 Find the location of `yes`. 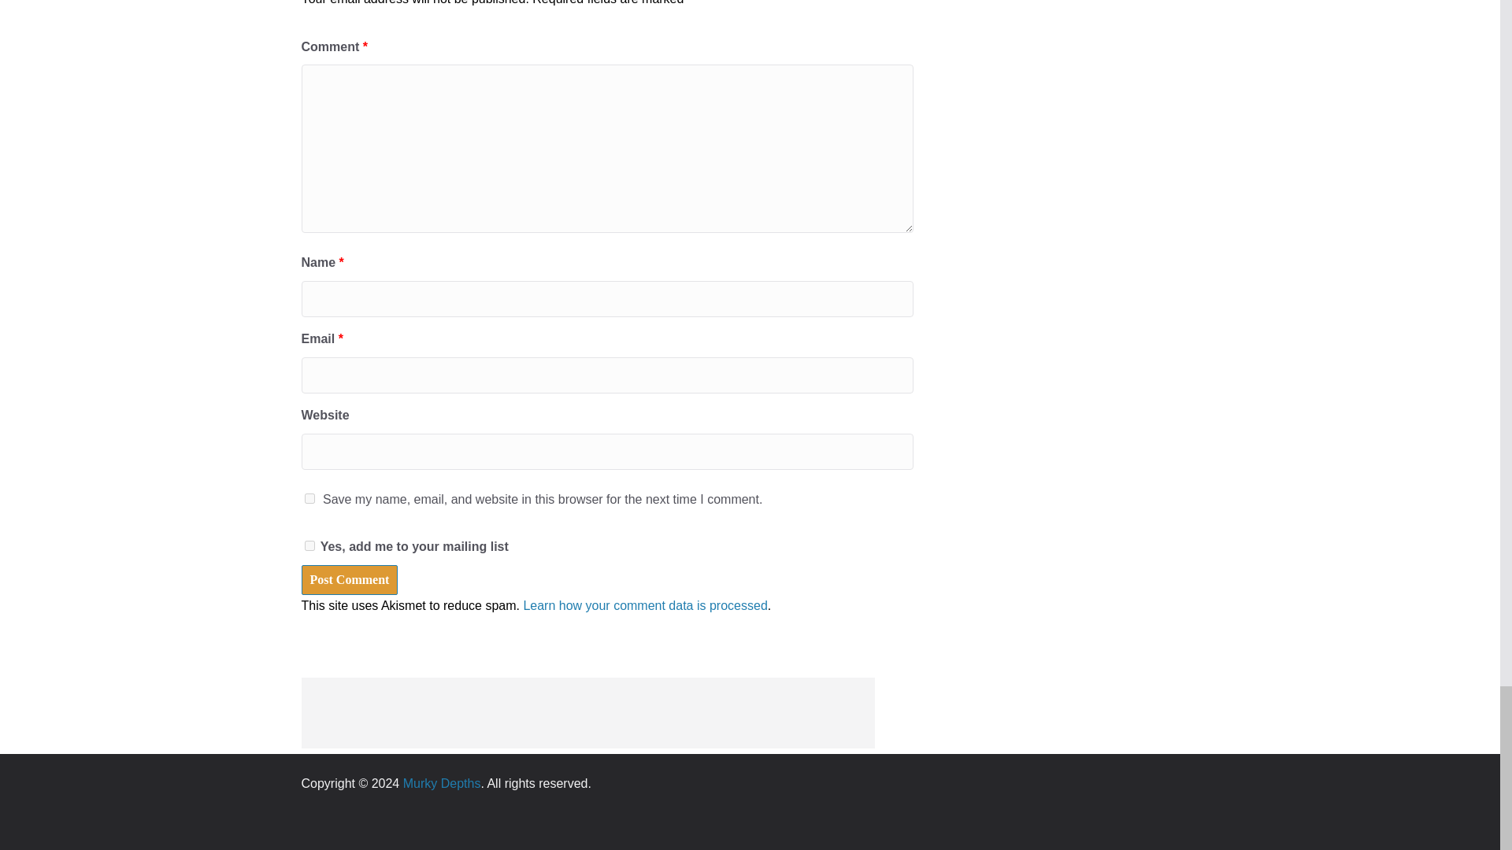

yes is located at coordinates (309, 499).